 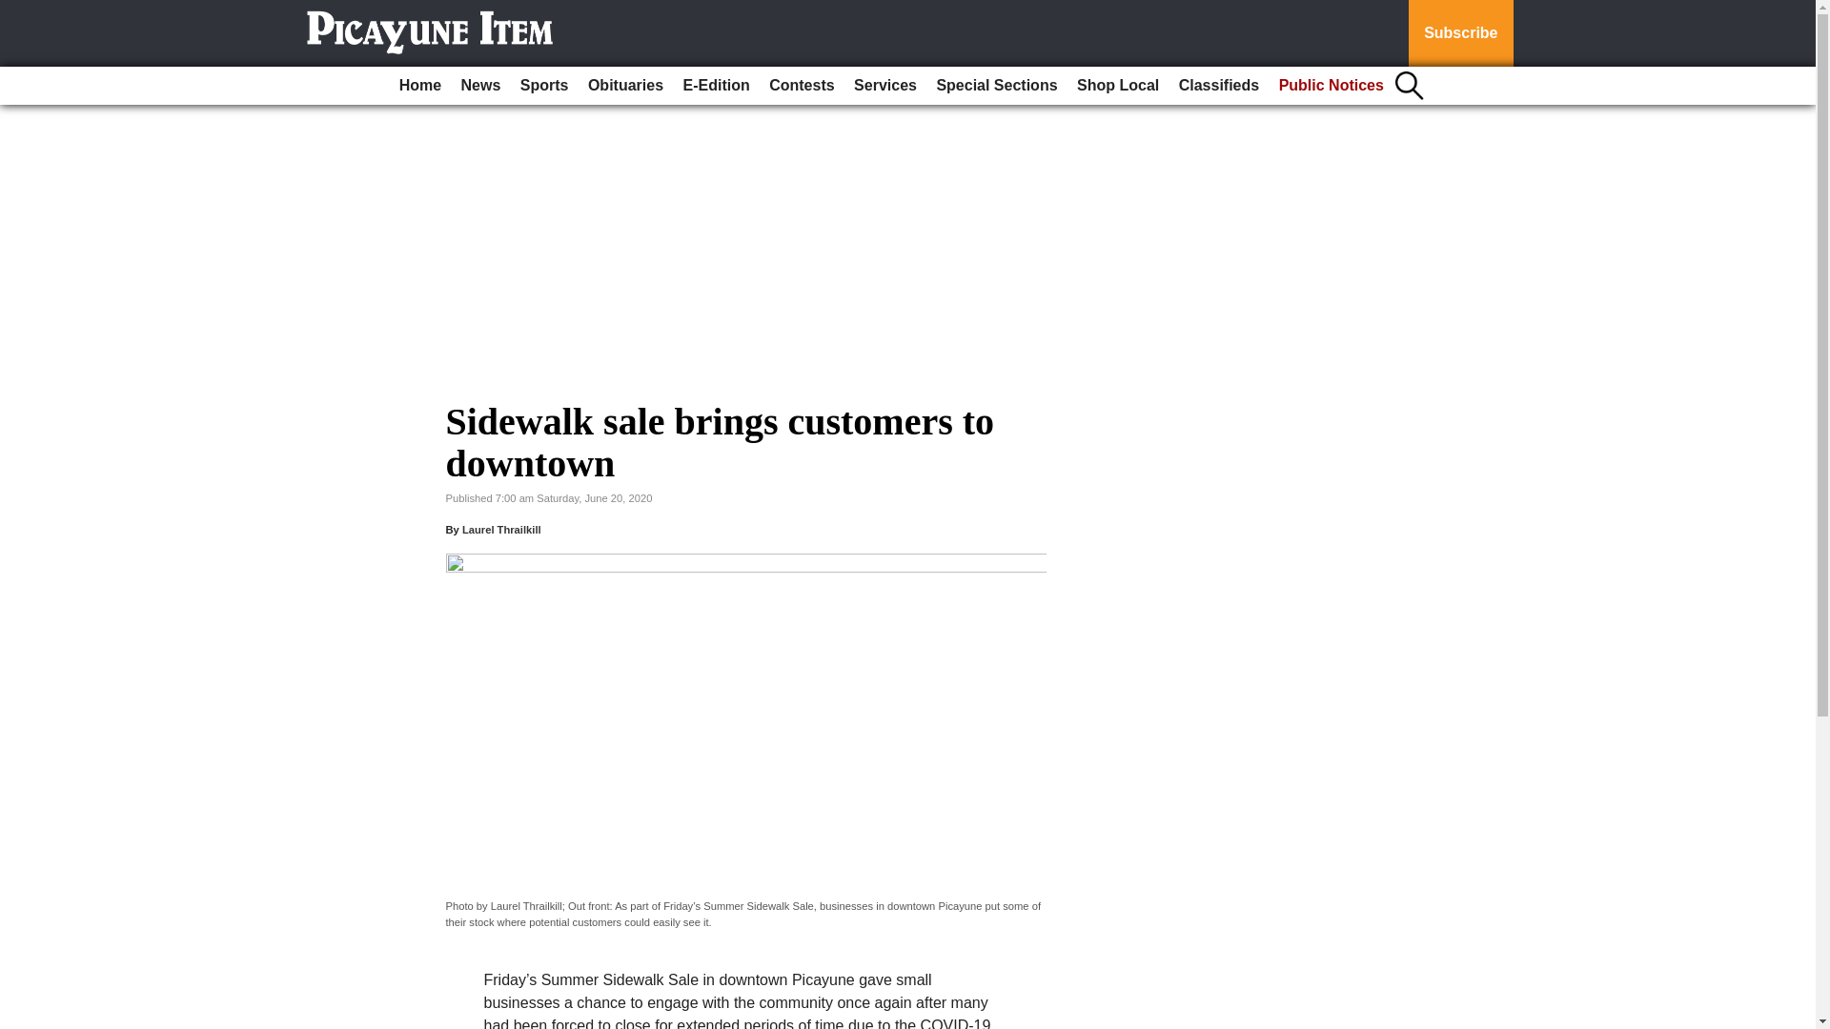 I want to click on Subscribe, so click(x=1460, y=33).